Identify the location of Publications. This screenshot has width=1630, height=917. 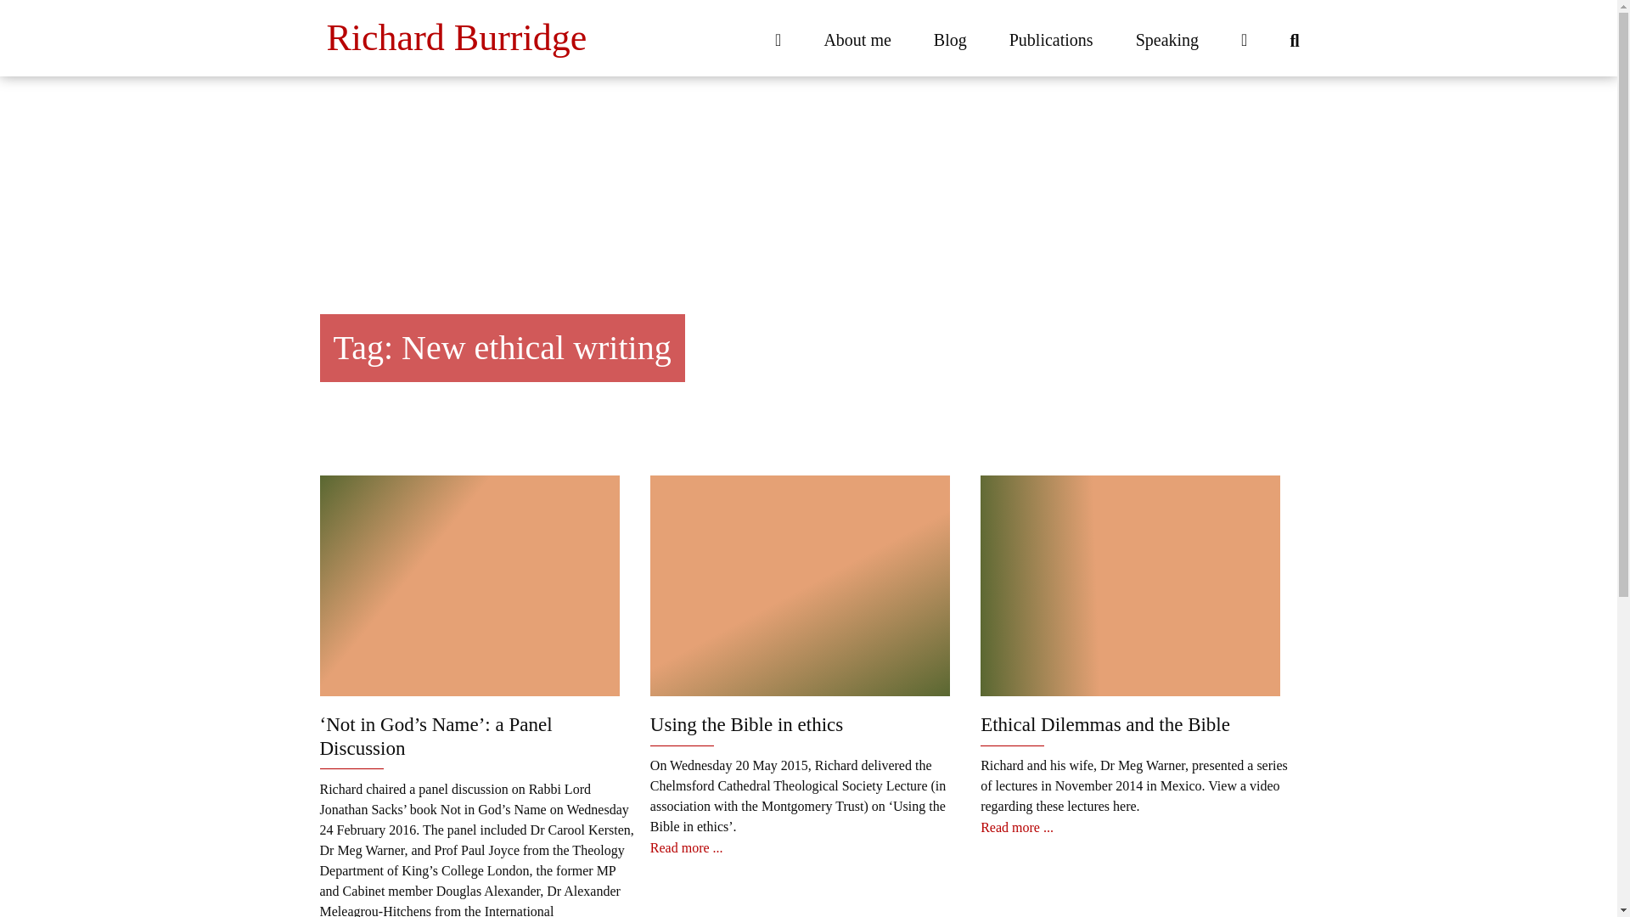
(1051, 41).